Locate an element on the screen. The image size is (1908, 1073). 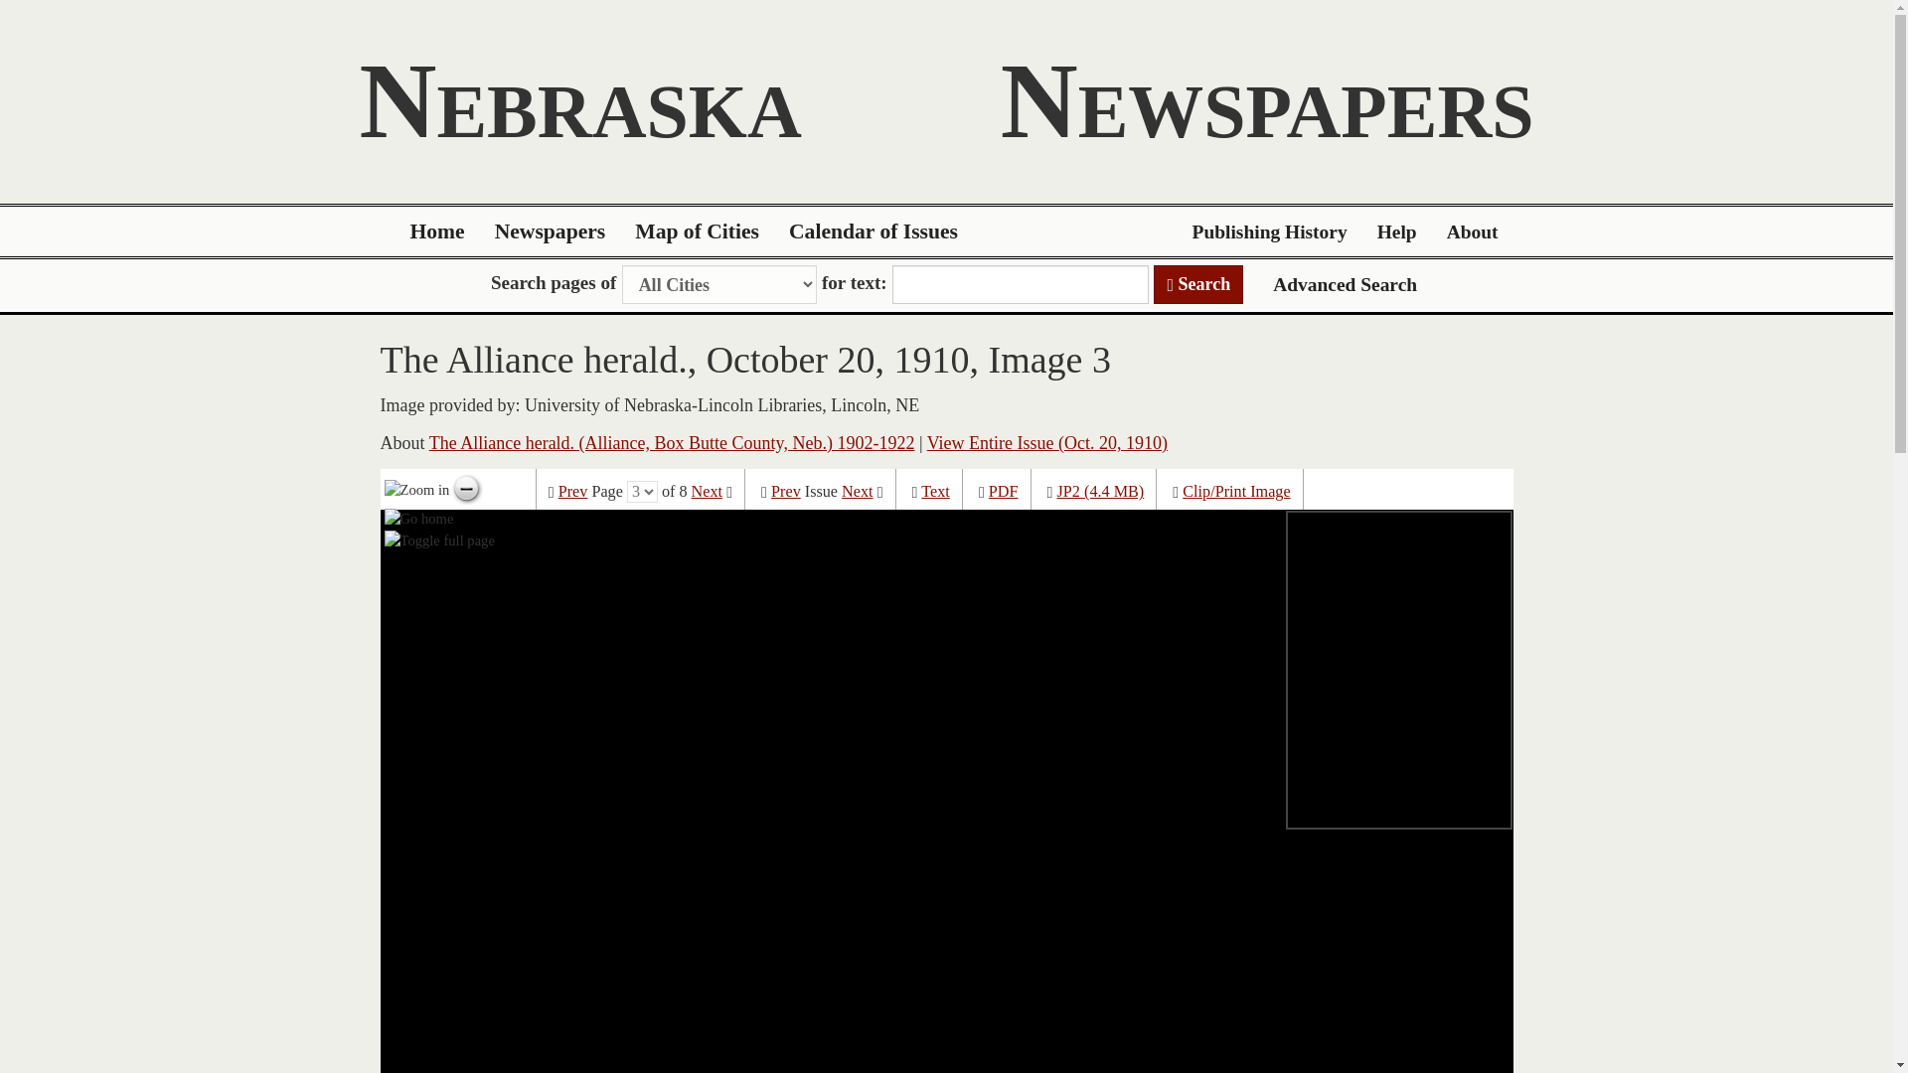
Map of Cities is located at coordinates (698, 231).